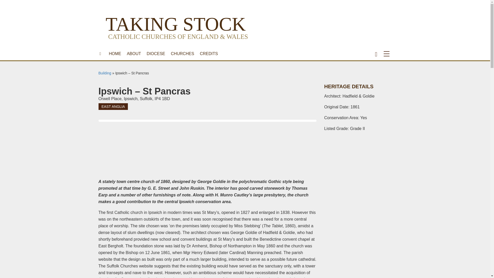  Describe the element at coordinates (113, 106) in the screenshot. I see `EAST ANGLIA` at that location.